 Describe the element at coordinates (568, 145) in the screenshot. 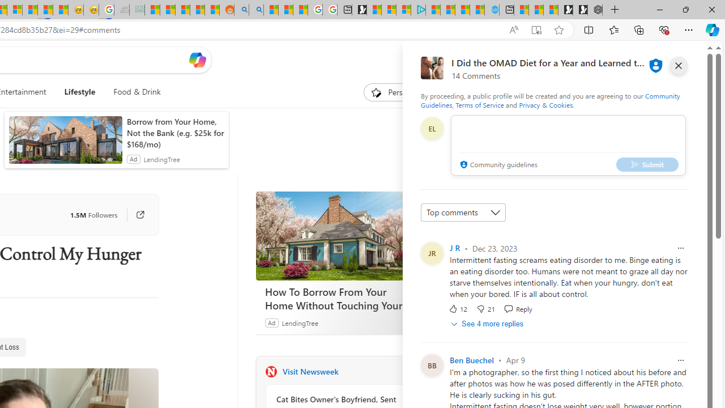

I see `comment-box` at that location.